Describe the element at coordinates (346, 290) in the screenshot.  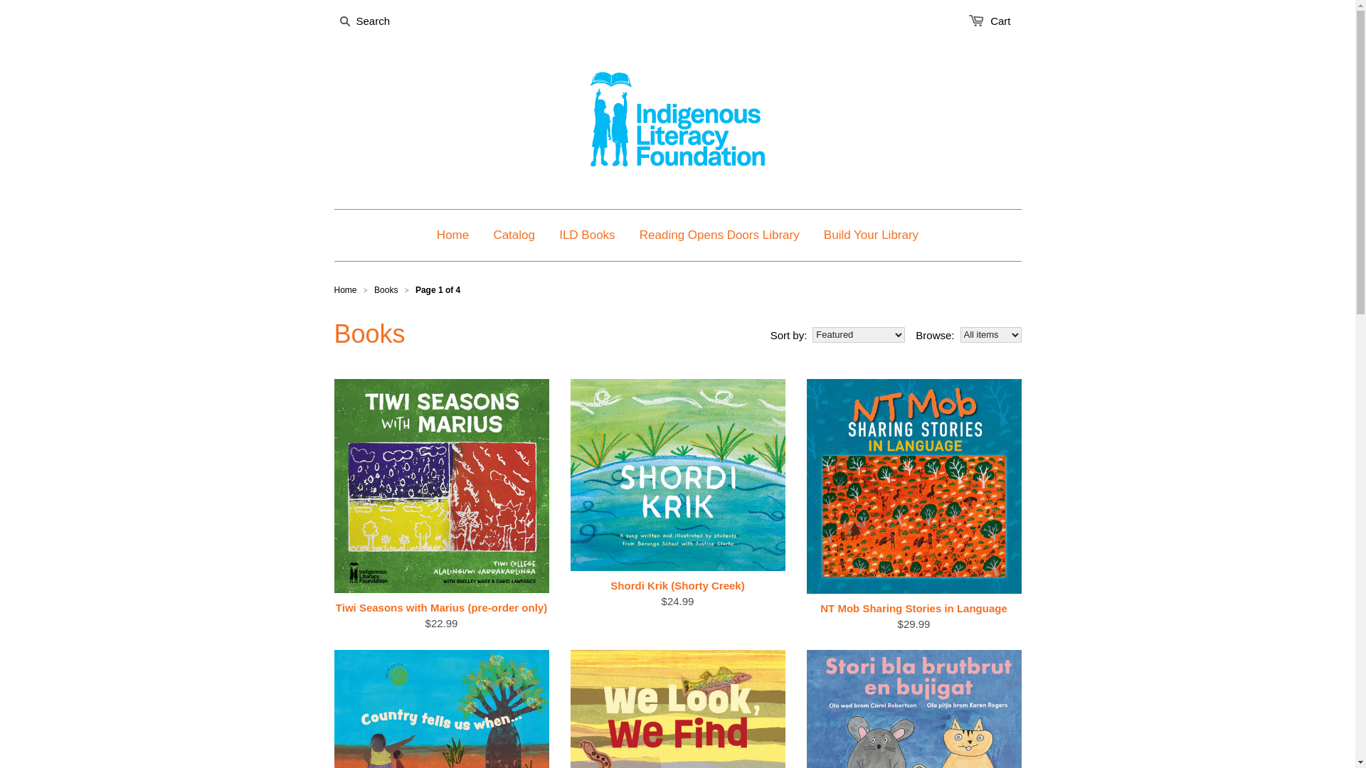
I see `Home` at that location.